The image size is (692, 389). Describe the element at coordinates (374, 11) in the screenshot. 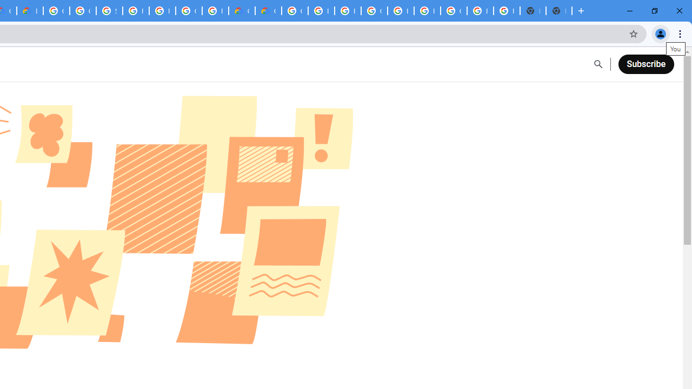

I see `Google Cloud Platform` at that location.